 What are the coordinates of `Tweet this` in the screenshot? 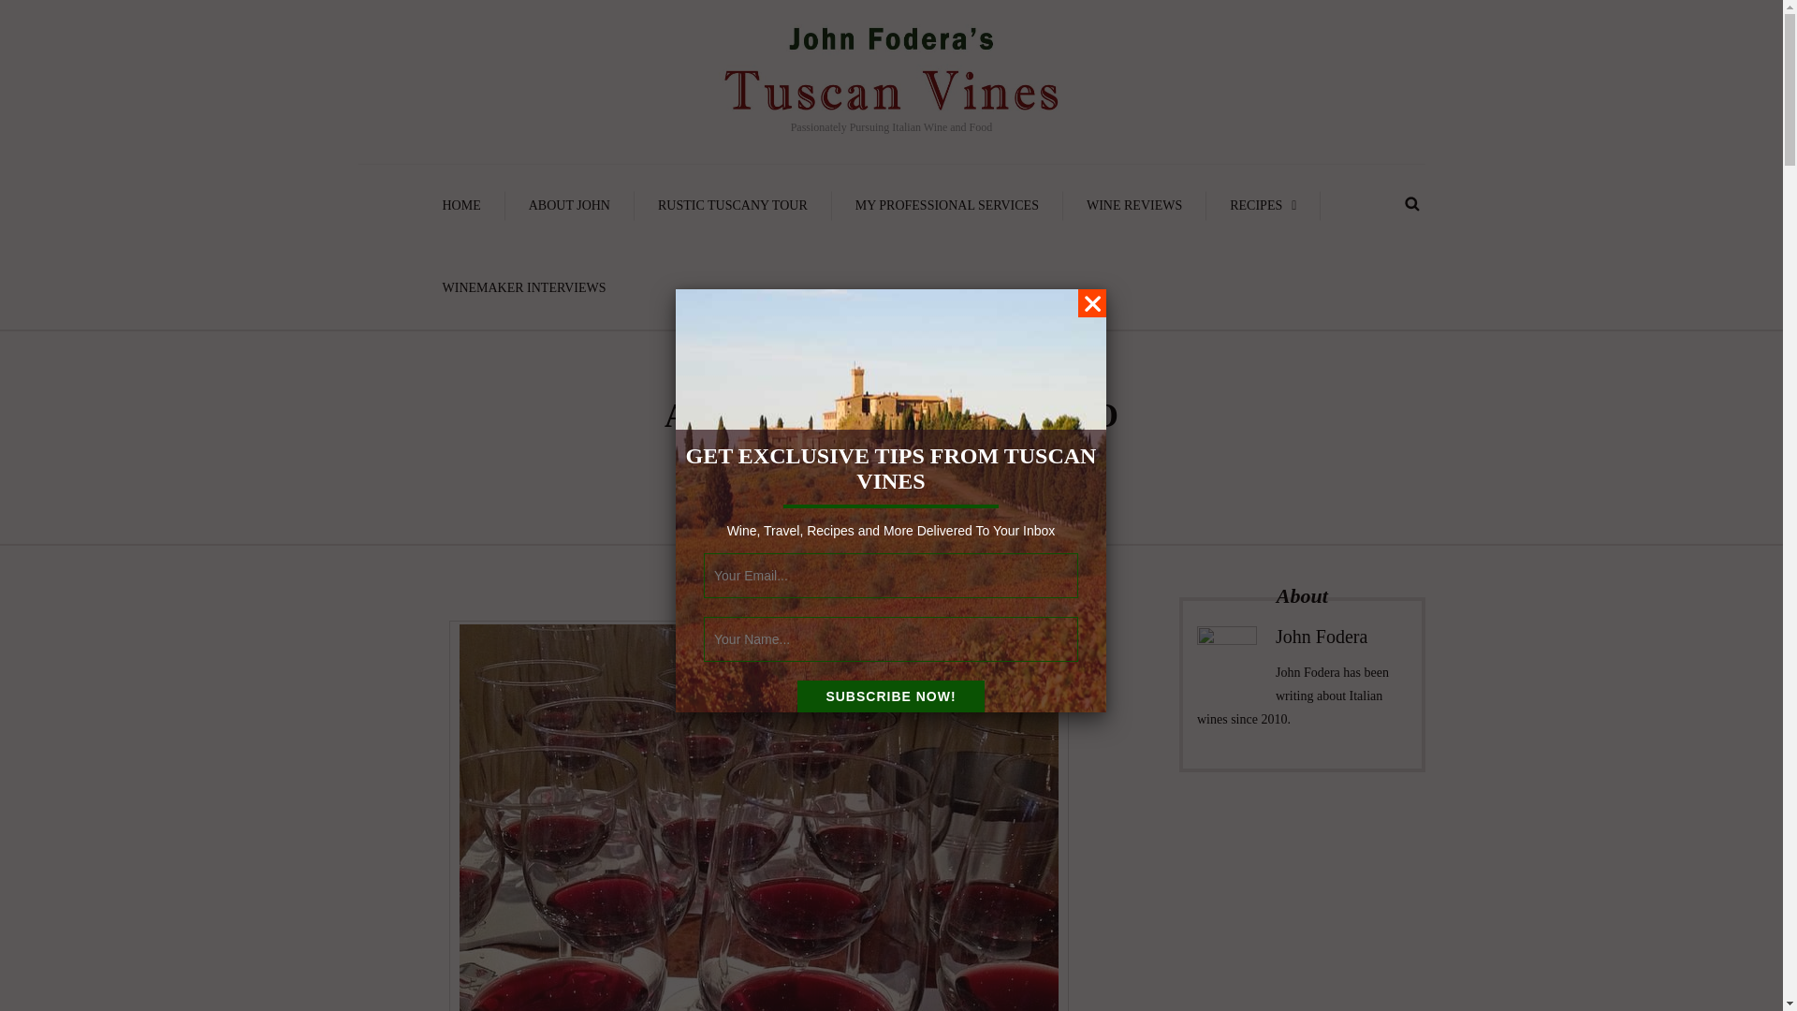 It's located at (876, 487).